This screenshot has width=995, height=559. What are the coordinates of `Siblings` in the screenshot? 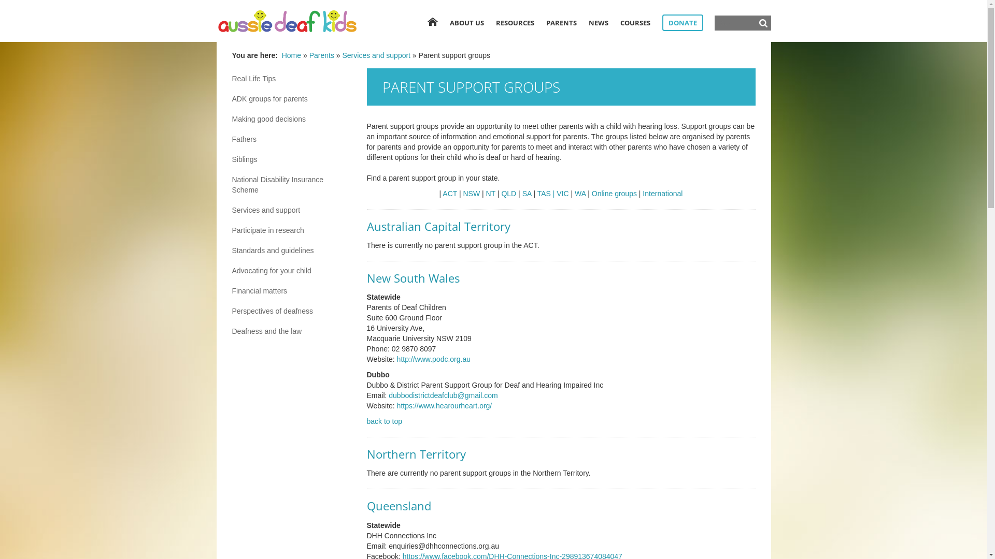 It's located at (292, 159).